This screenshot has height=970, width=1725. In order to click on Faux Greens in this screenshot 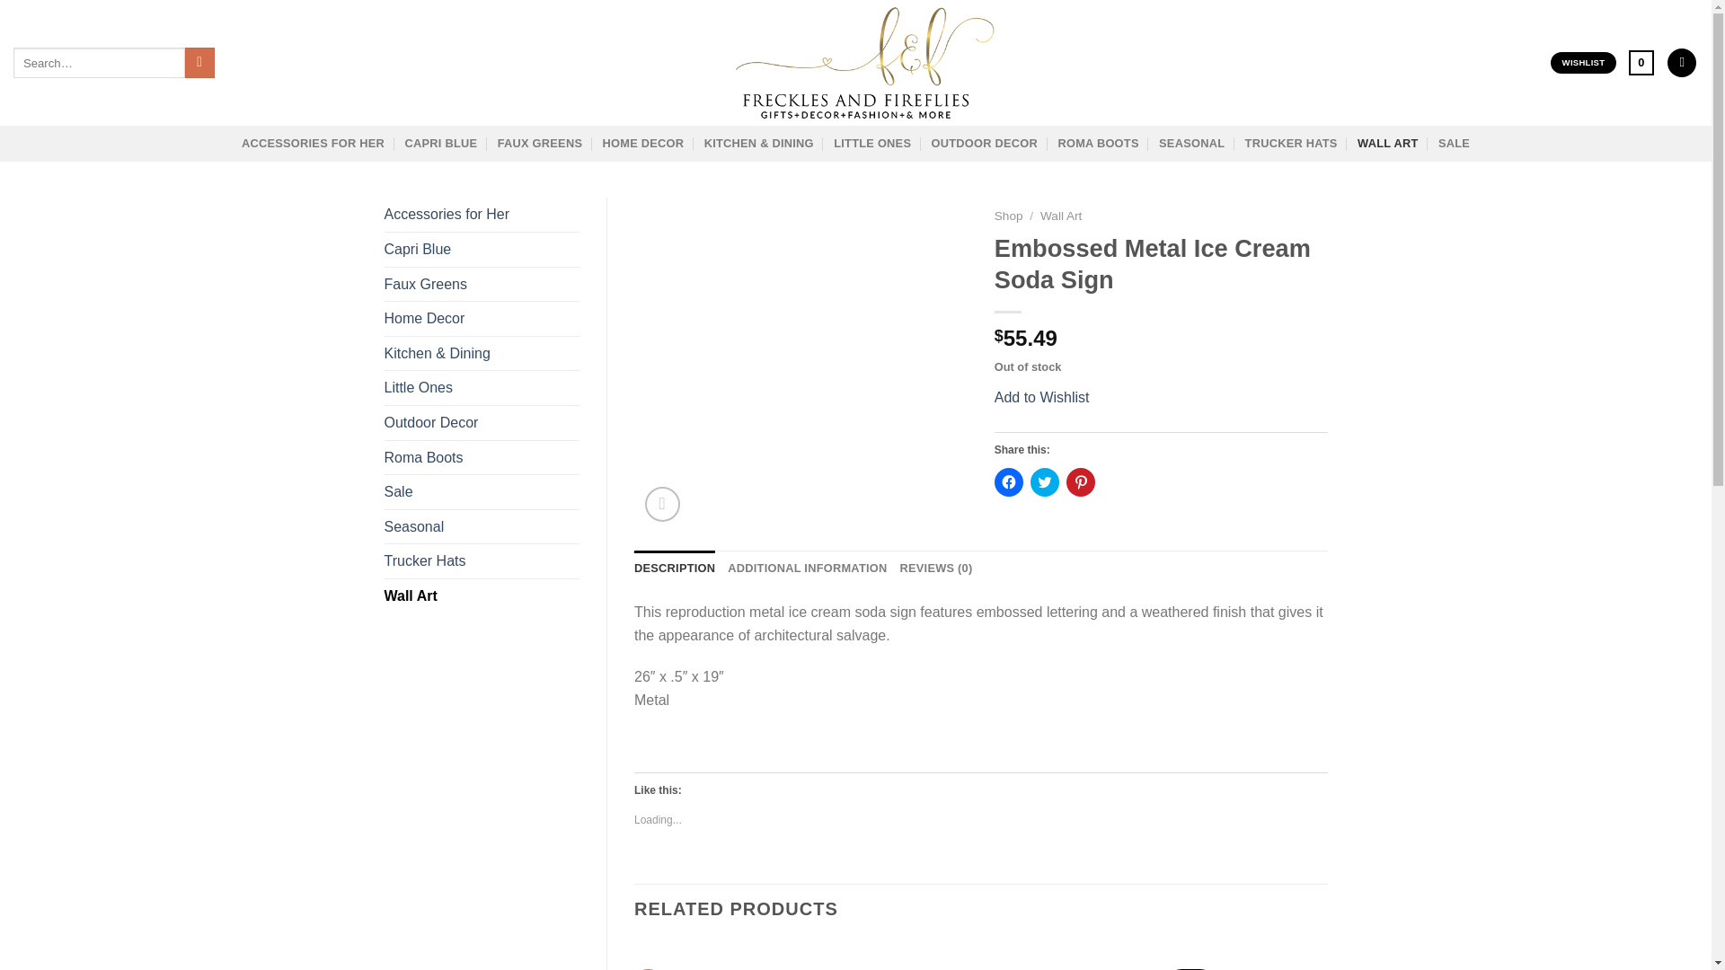, I will do `click(482, 284)`.